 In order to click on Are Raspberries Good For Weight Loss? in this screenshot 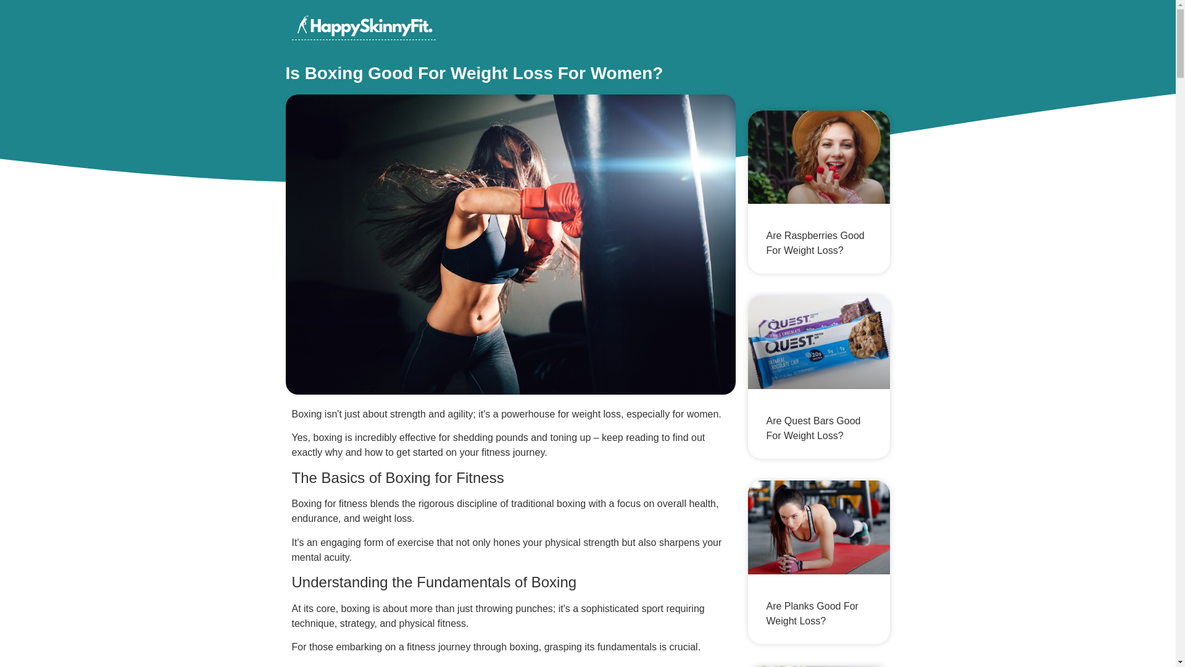, I will do `click(816, 242)`.